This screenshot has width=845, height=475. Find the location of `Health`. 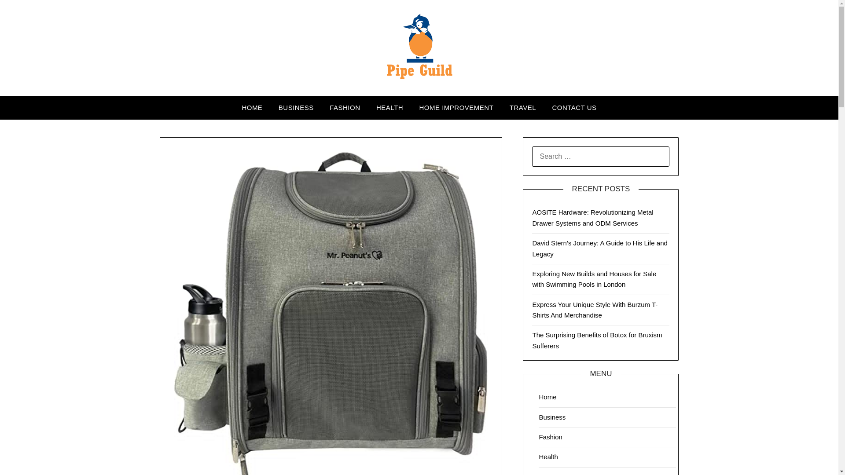

Health is located at coordinates (548, 457).